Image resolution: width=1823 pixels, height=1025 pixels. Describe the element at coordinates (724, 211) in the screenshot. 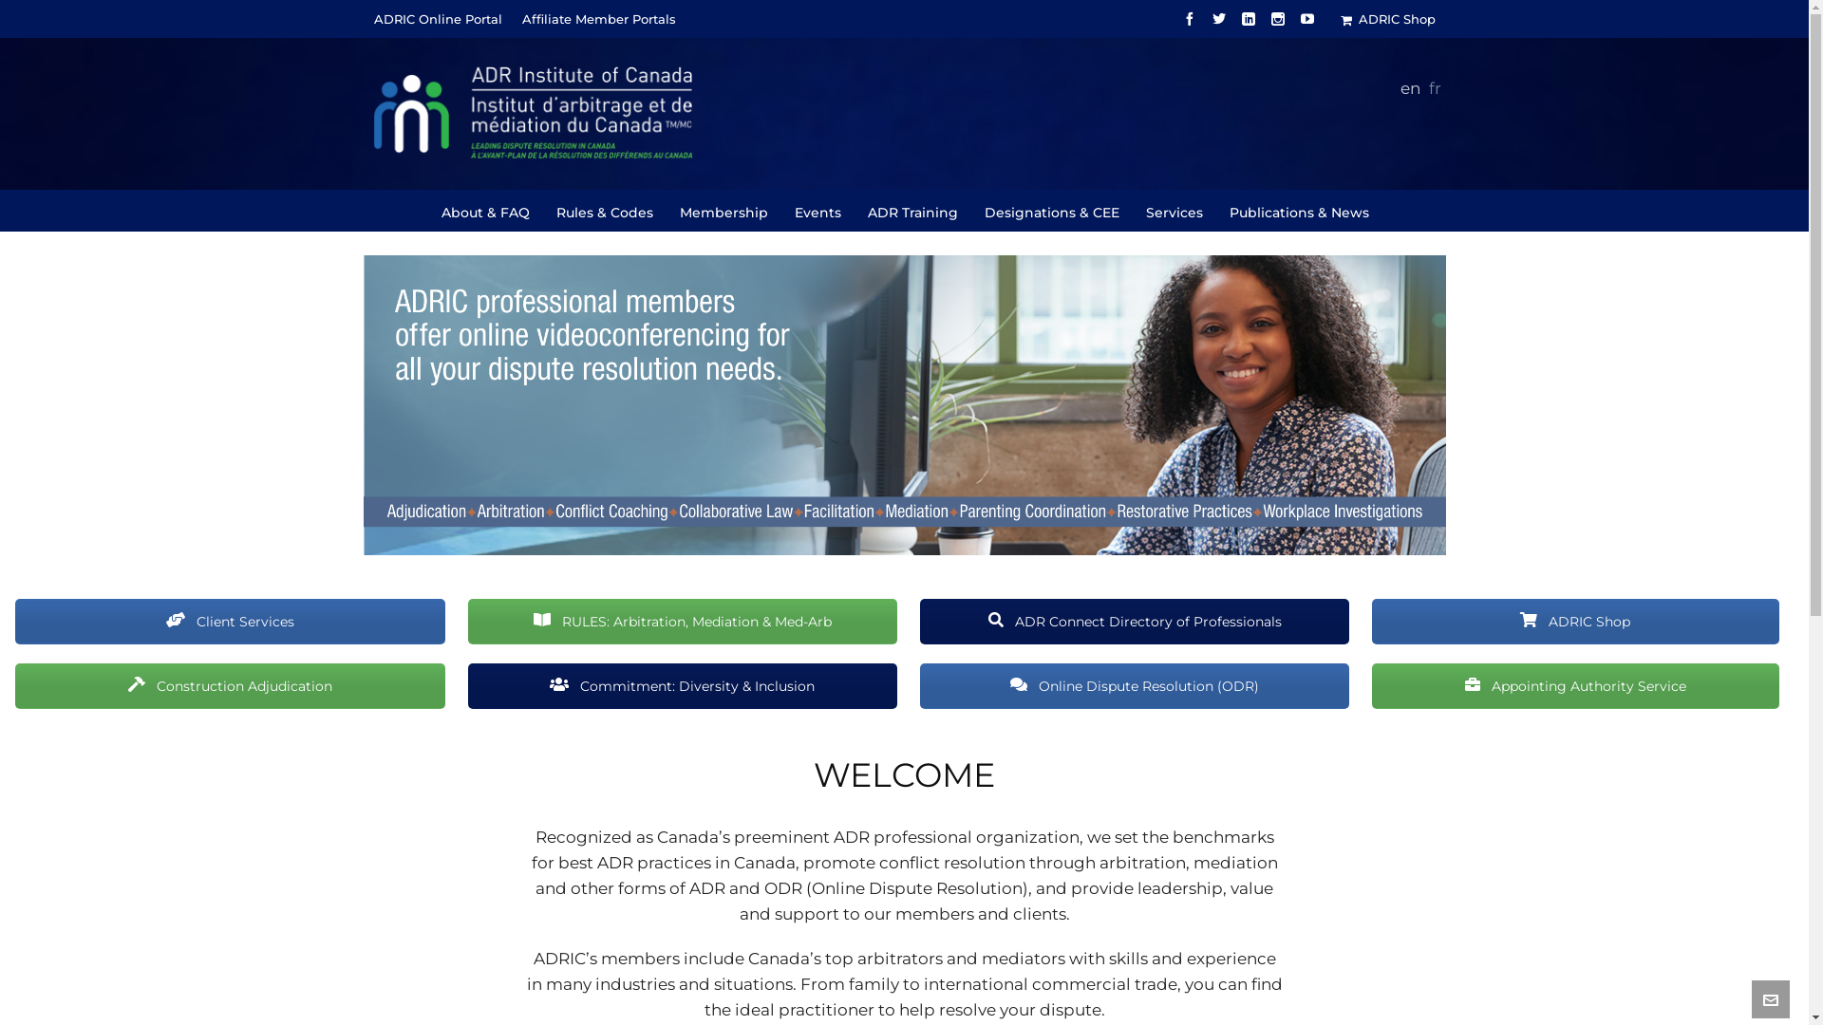

I see `Membership` at that location.